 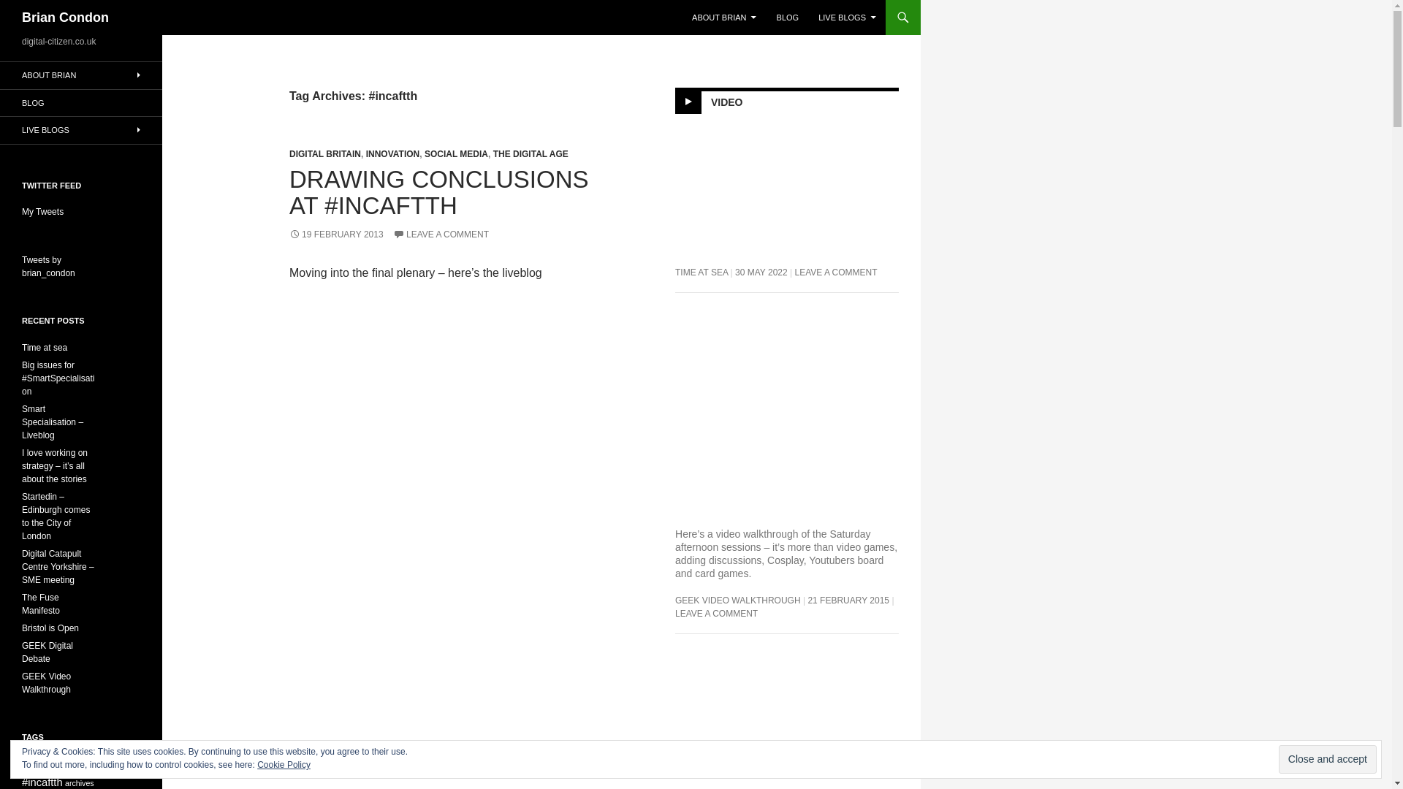 What do you see at coordinates (66, 18) in the screenshot?
I see `Brian Condon` at bounding box center [66, 18].